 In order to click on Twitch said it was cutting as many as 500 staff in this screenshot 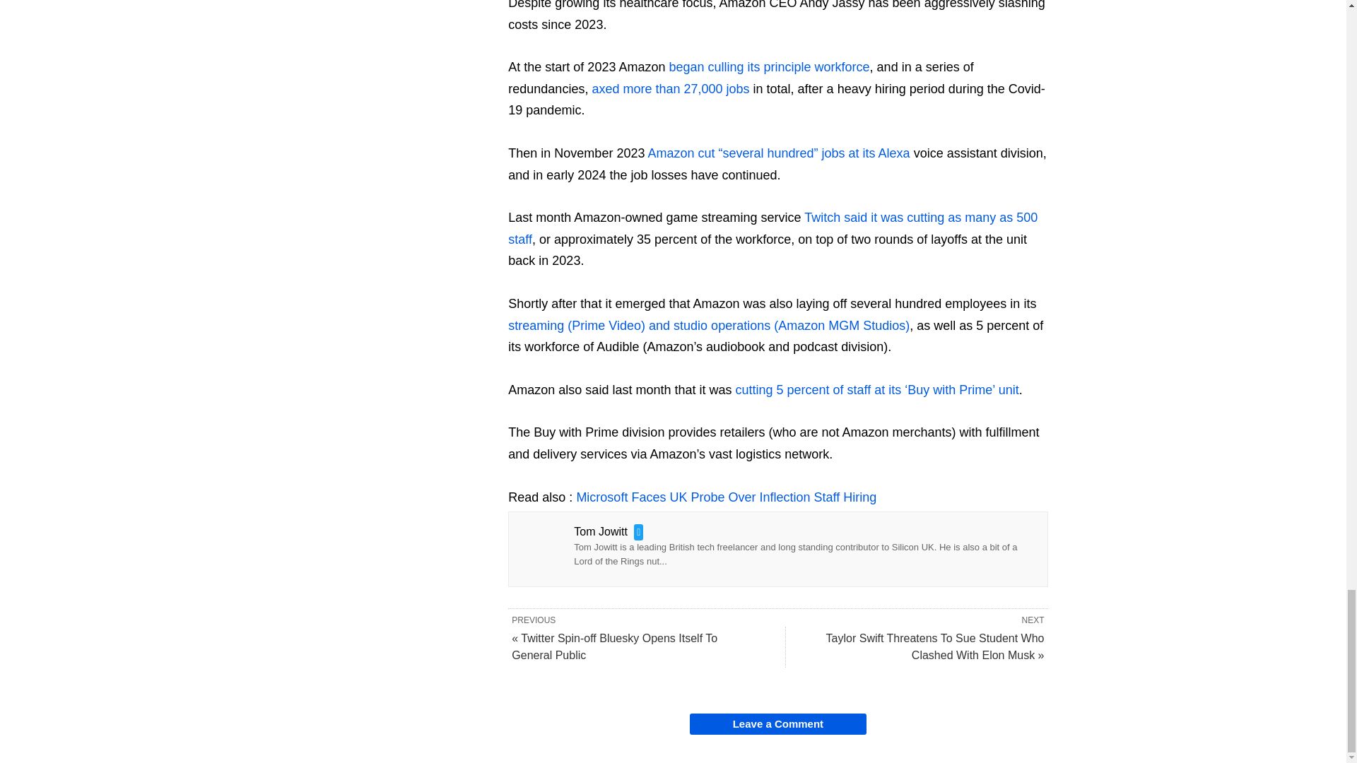, I will do `click(773, 228)`.